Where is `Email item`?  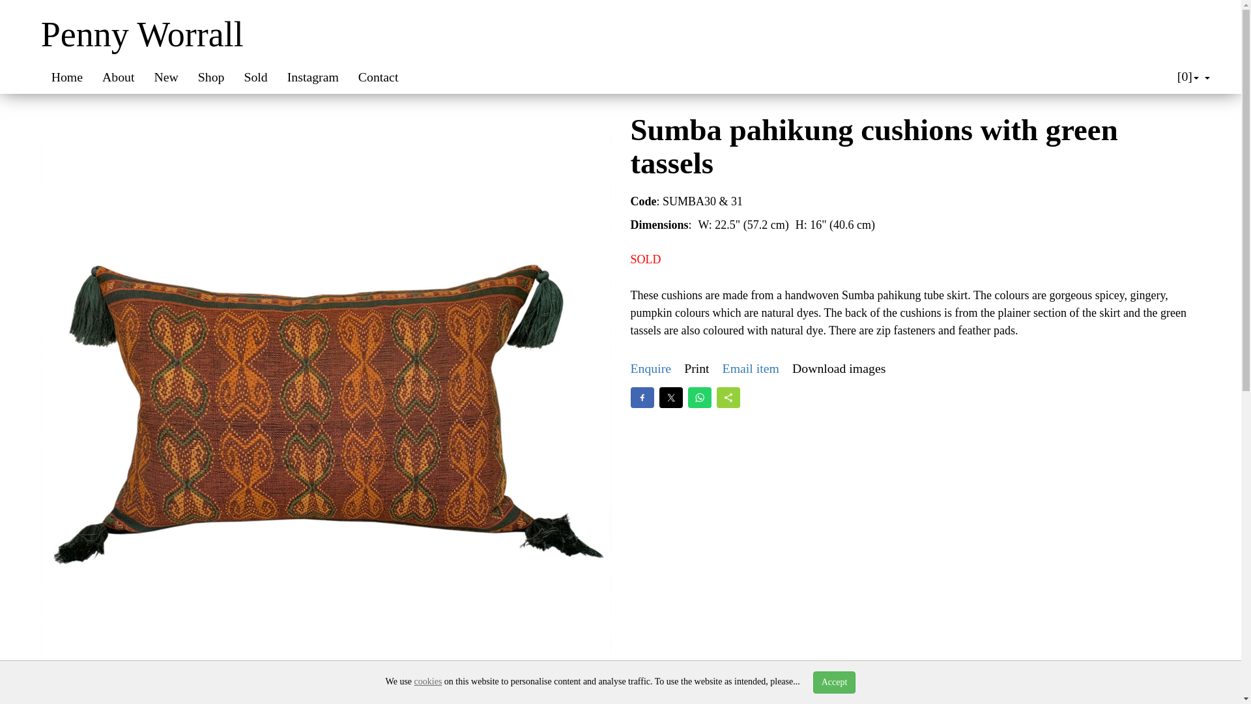 Email item is located at coordinates (751, 368).